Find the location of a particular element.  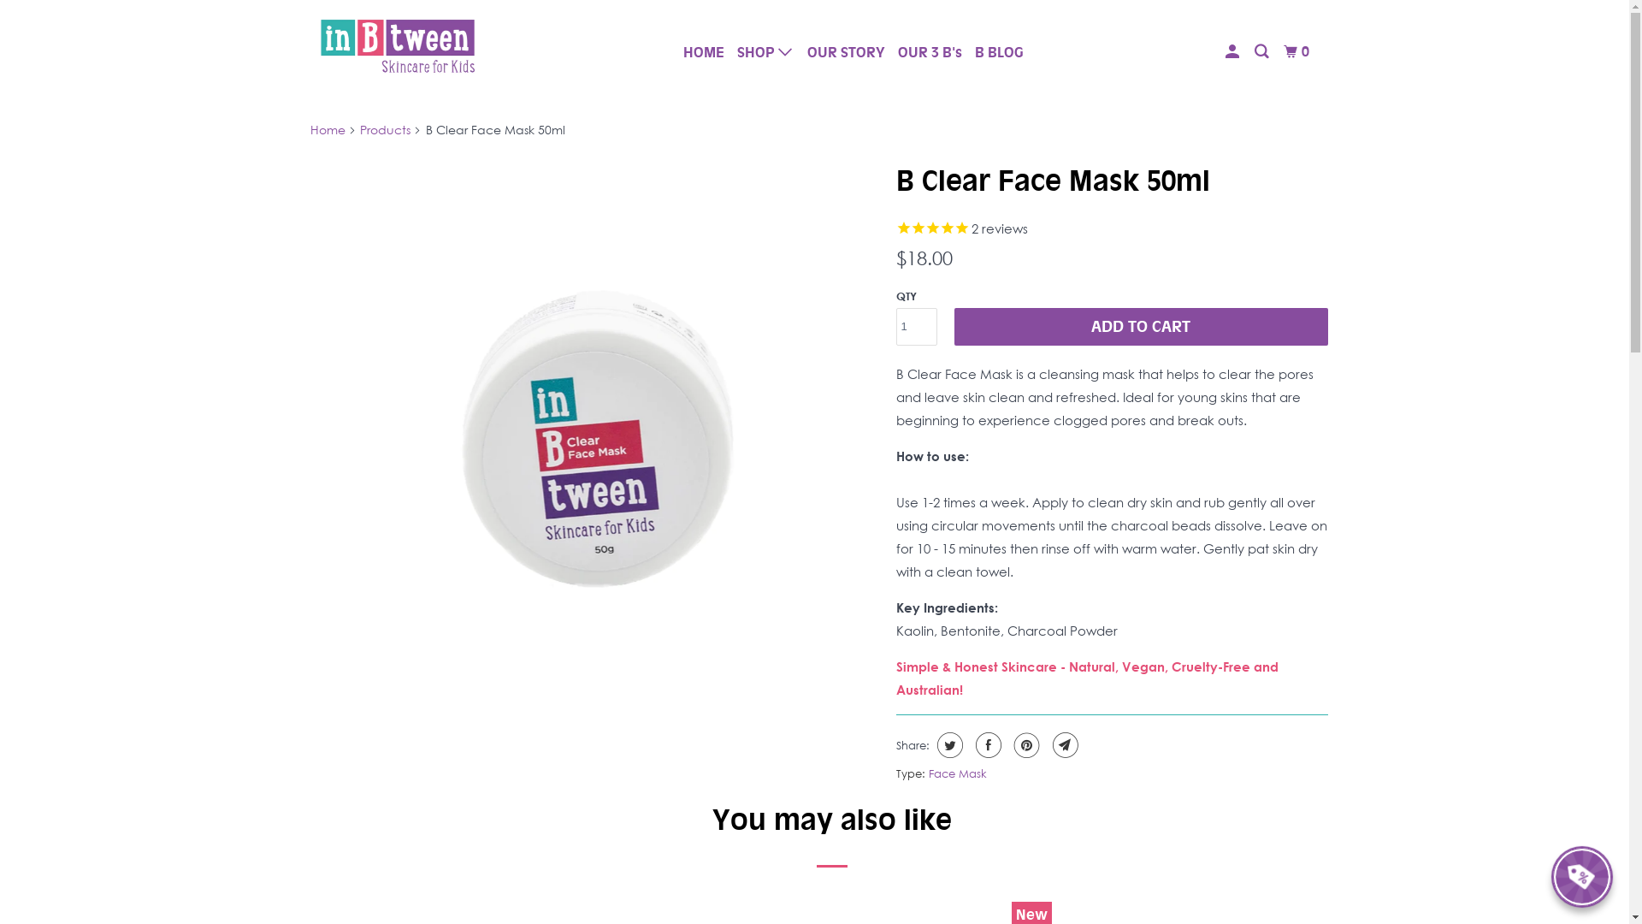

Share this on Twitter is located at coordinates (948, 745).